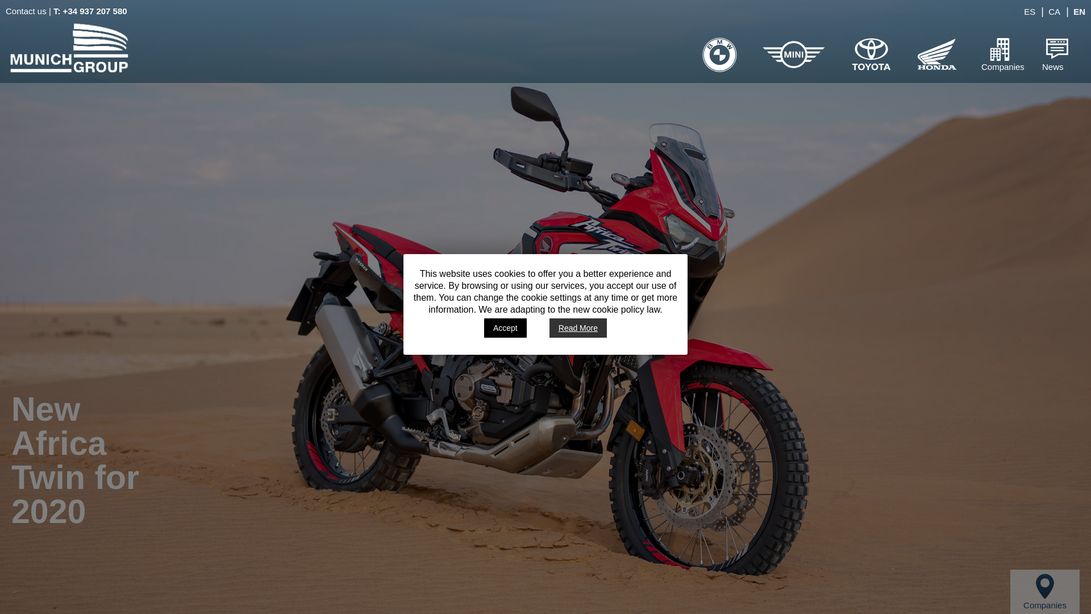 The image size is (1091, 614). Describe the element at coordinates (26, 11) in the screenshot. I see `Contact us` at that location.